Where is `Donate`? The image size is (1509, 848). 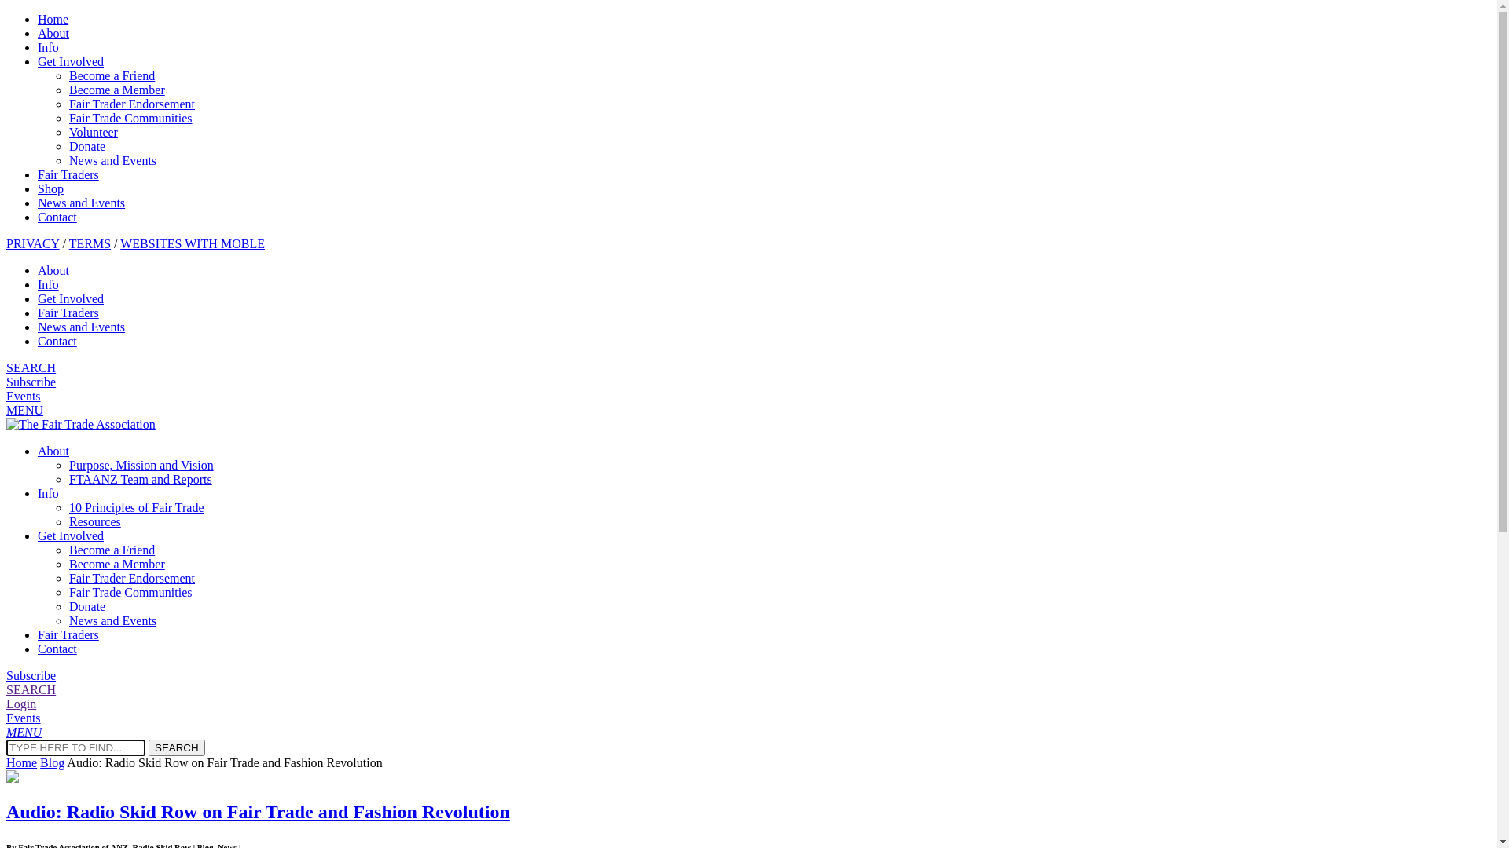
Donate is located at coordinates (87, 606).